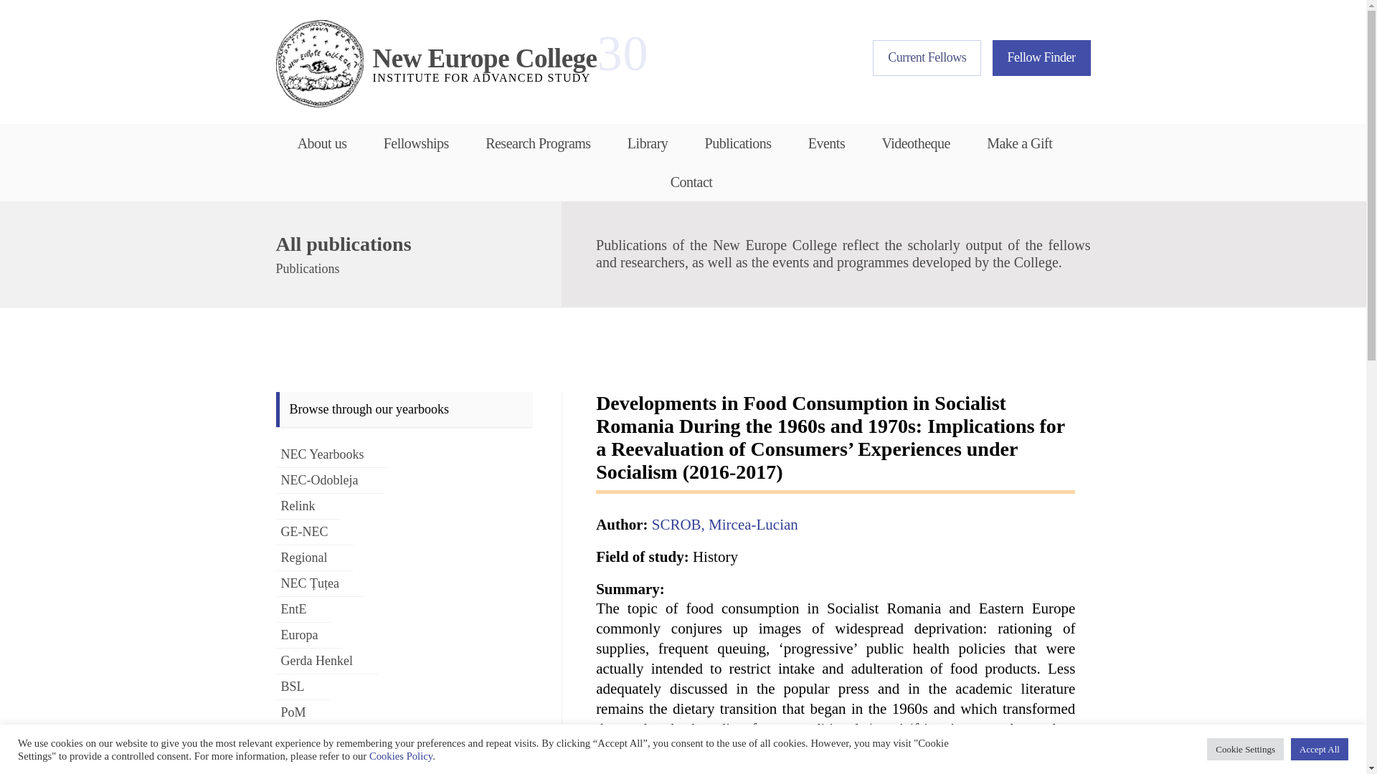  Describe the element at coordinates (737, 143) in the screenshot. I see `Publications` at that location.